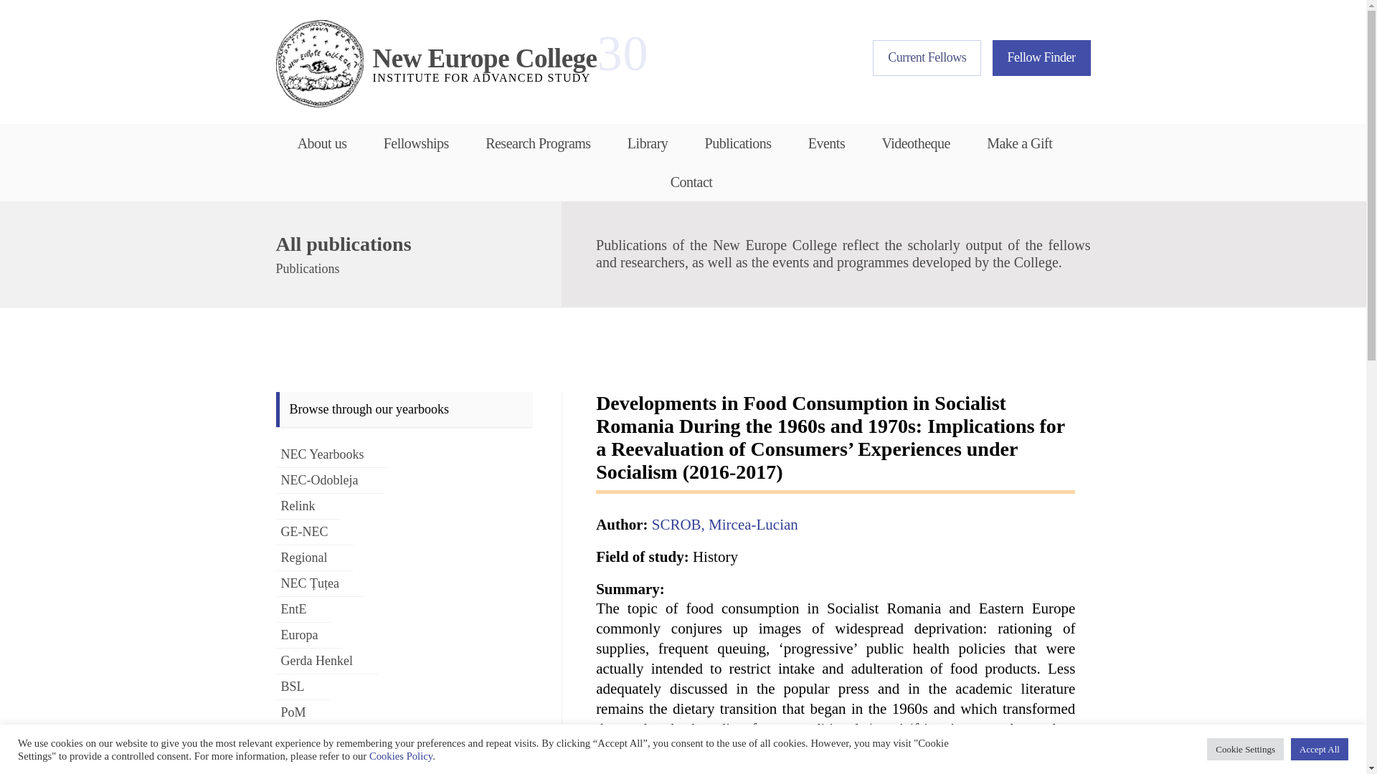  Describe the element at coordinates (737, 143) in the screenshot. I see `Publications` at that location.